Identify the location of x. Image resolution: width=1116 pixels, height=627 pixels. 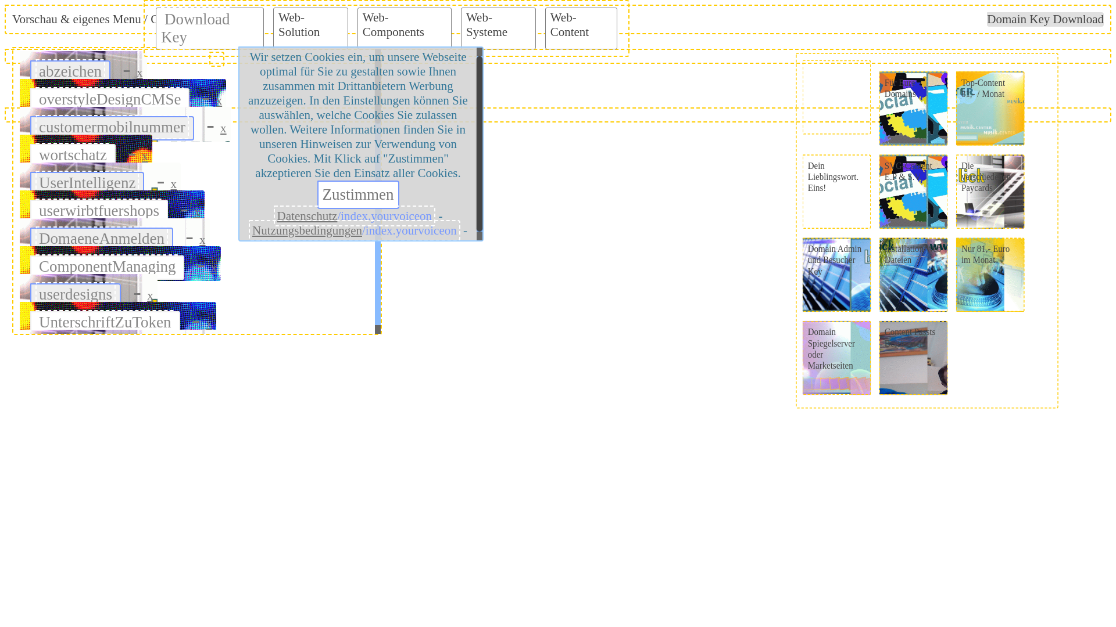
(183, 435).